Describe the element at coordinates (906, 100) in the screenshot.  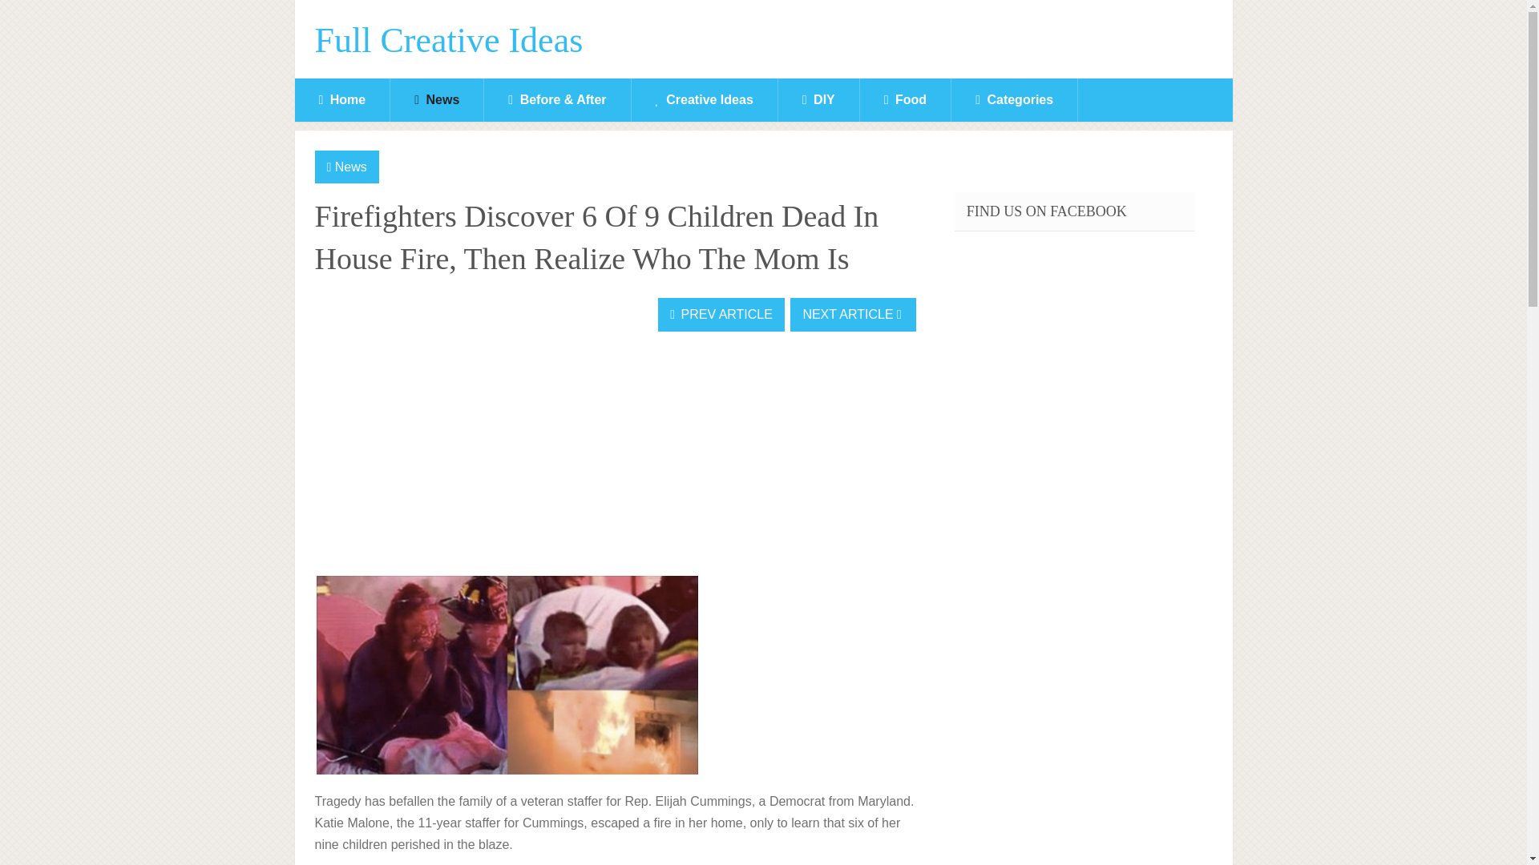
I see `Food` at that location.